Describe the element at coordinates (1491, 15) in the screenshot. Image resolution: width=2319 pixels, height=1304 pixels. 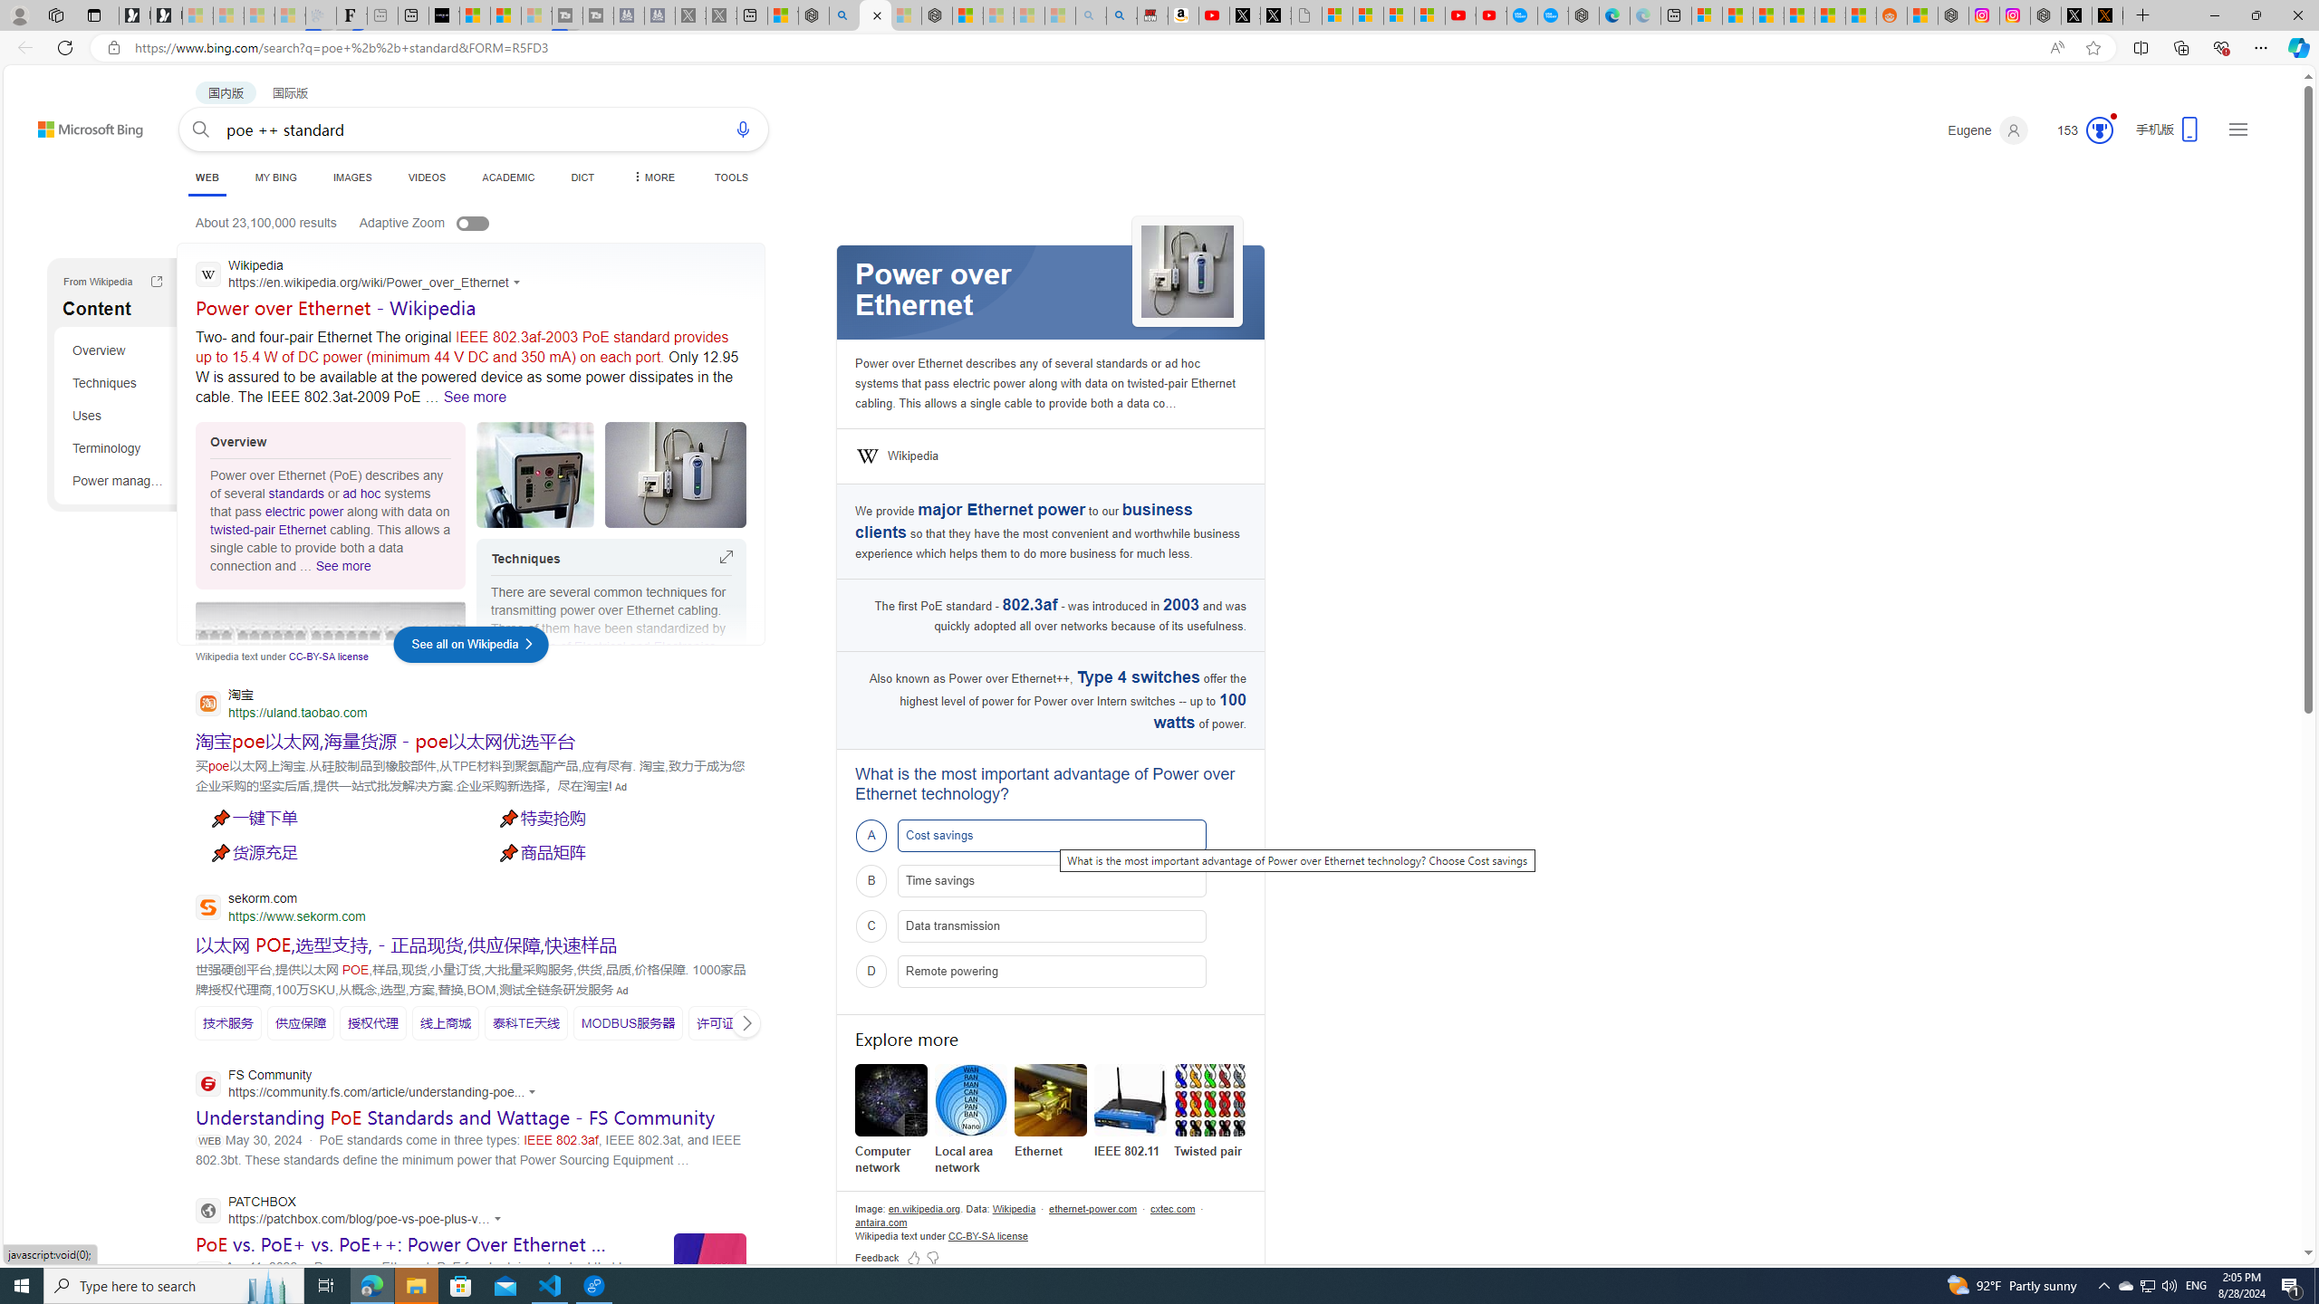
I see `YouTube Kids - An App Created for Kids to Explore Content` at that location.